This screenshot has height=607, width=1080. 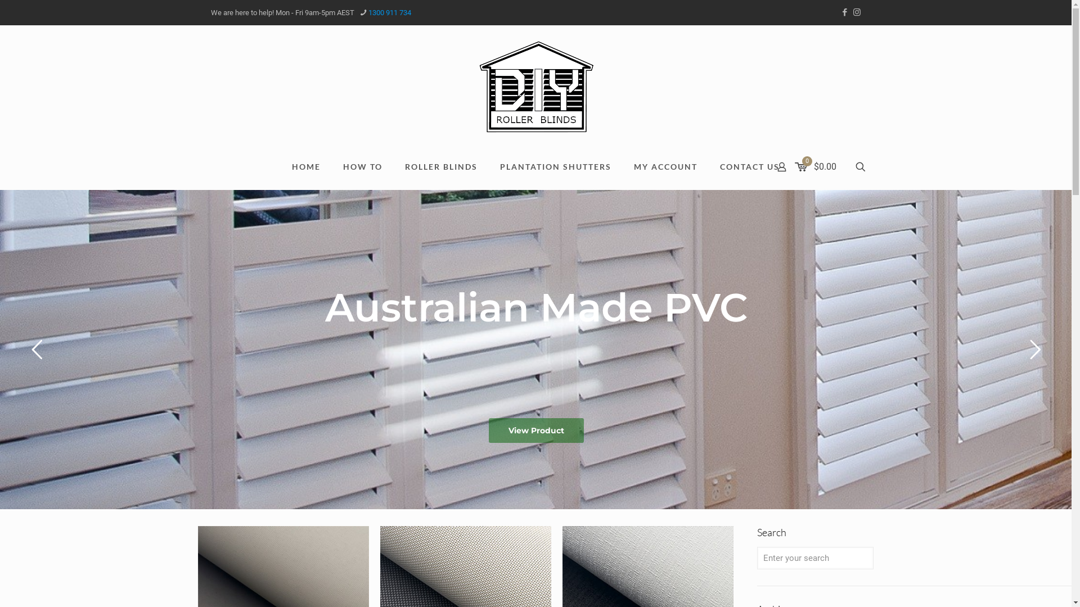 What do you see at coordinates (441, 167) in the screenshot?
I see `ROLLER BLINDS` at bounding box center [441, 167].